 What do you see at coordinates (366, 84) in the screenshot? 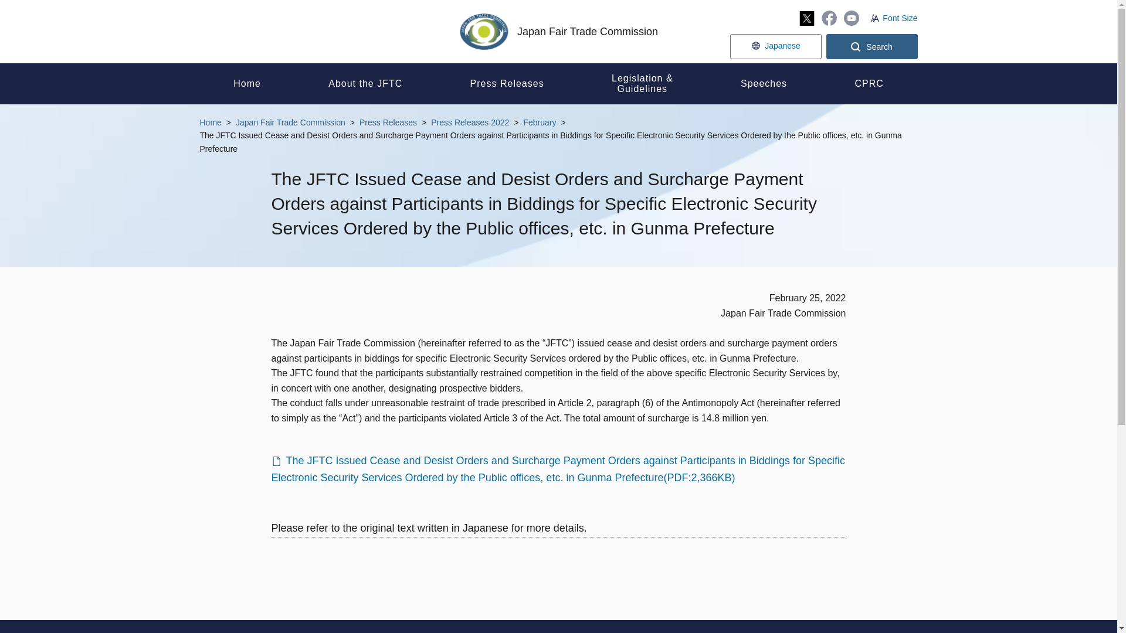
I see `About the JFTC` at bounding box center [366, 84].